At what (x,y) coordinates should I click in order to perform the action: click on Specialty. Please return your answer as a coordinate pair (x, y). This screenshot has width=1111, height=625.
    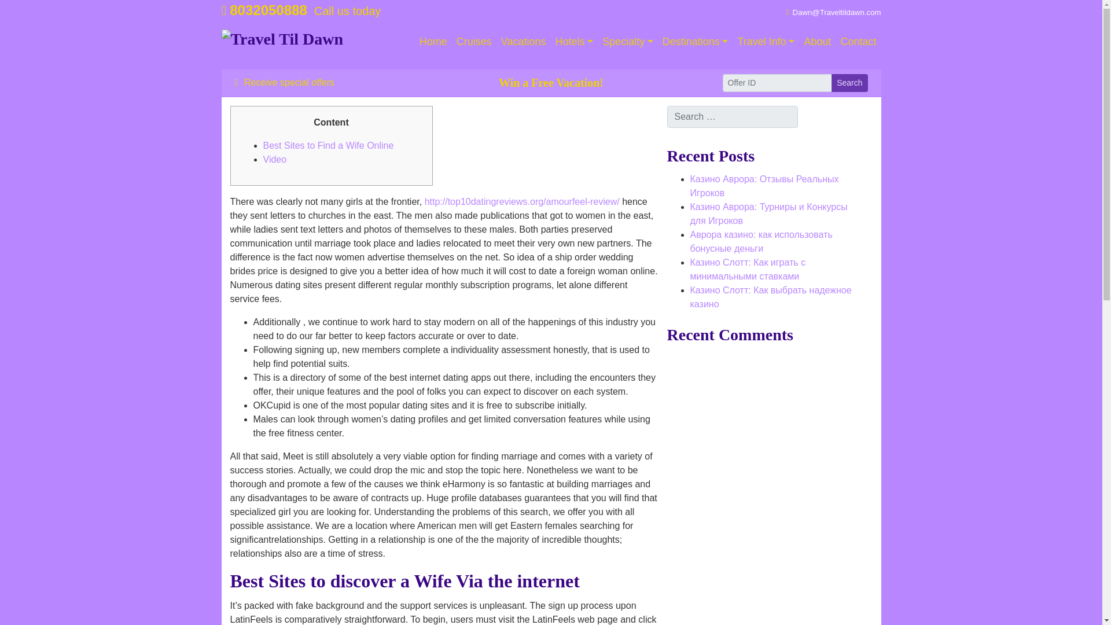
    Looking at the image, I should click on (627, 42).